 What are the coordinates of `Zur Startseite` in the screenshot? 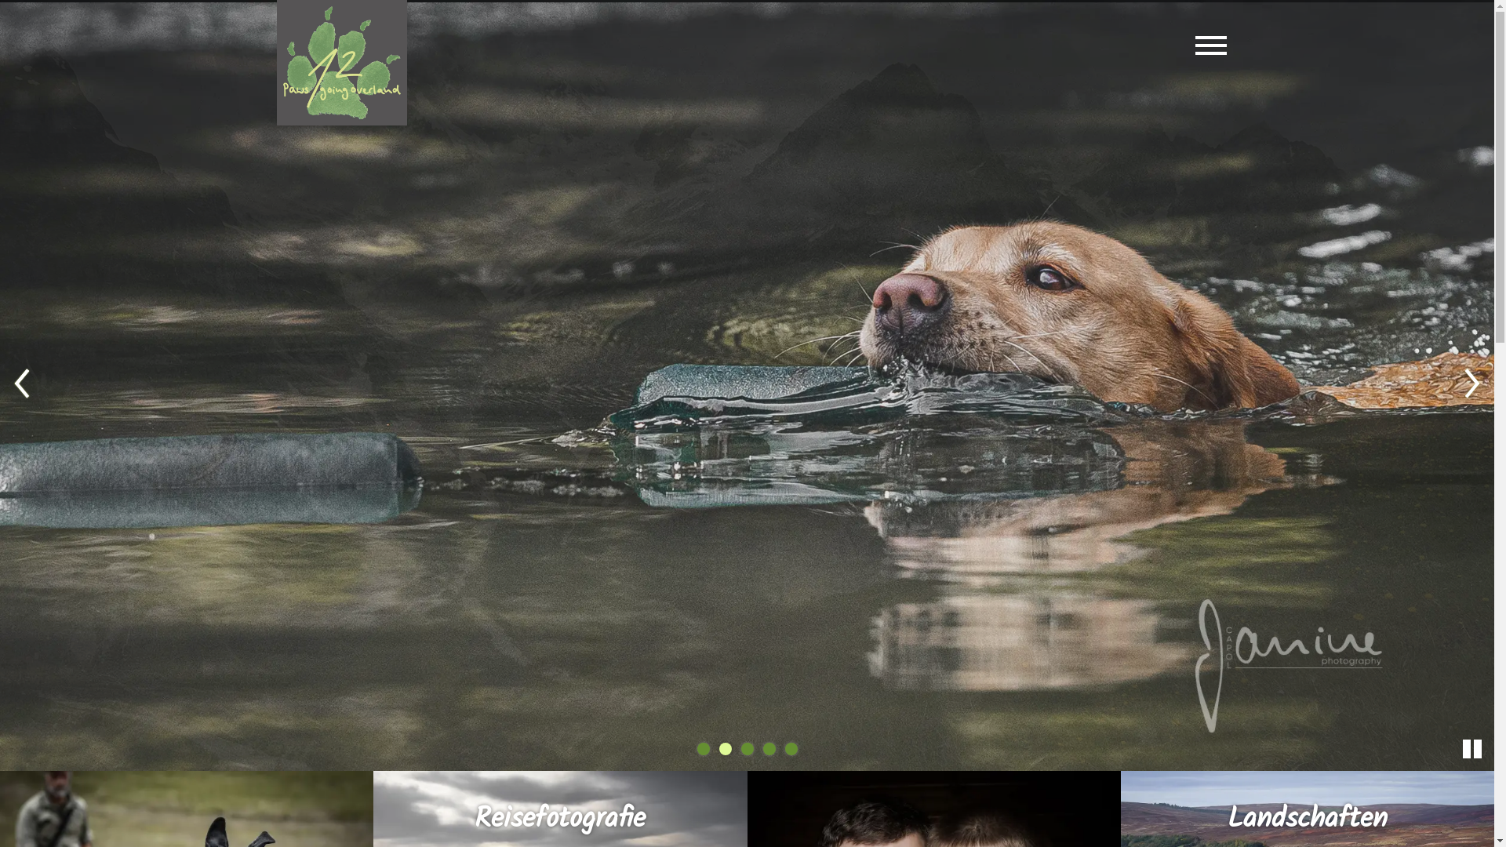 It's located at (342, 63).